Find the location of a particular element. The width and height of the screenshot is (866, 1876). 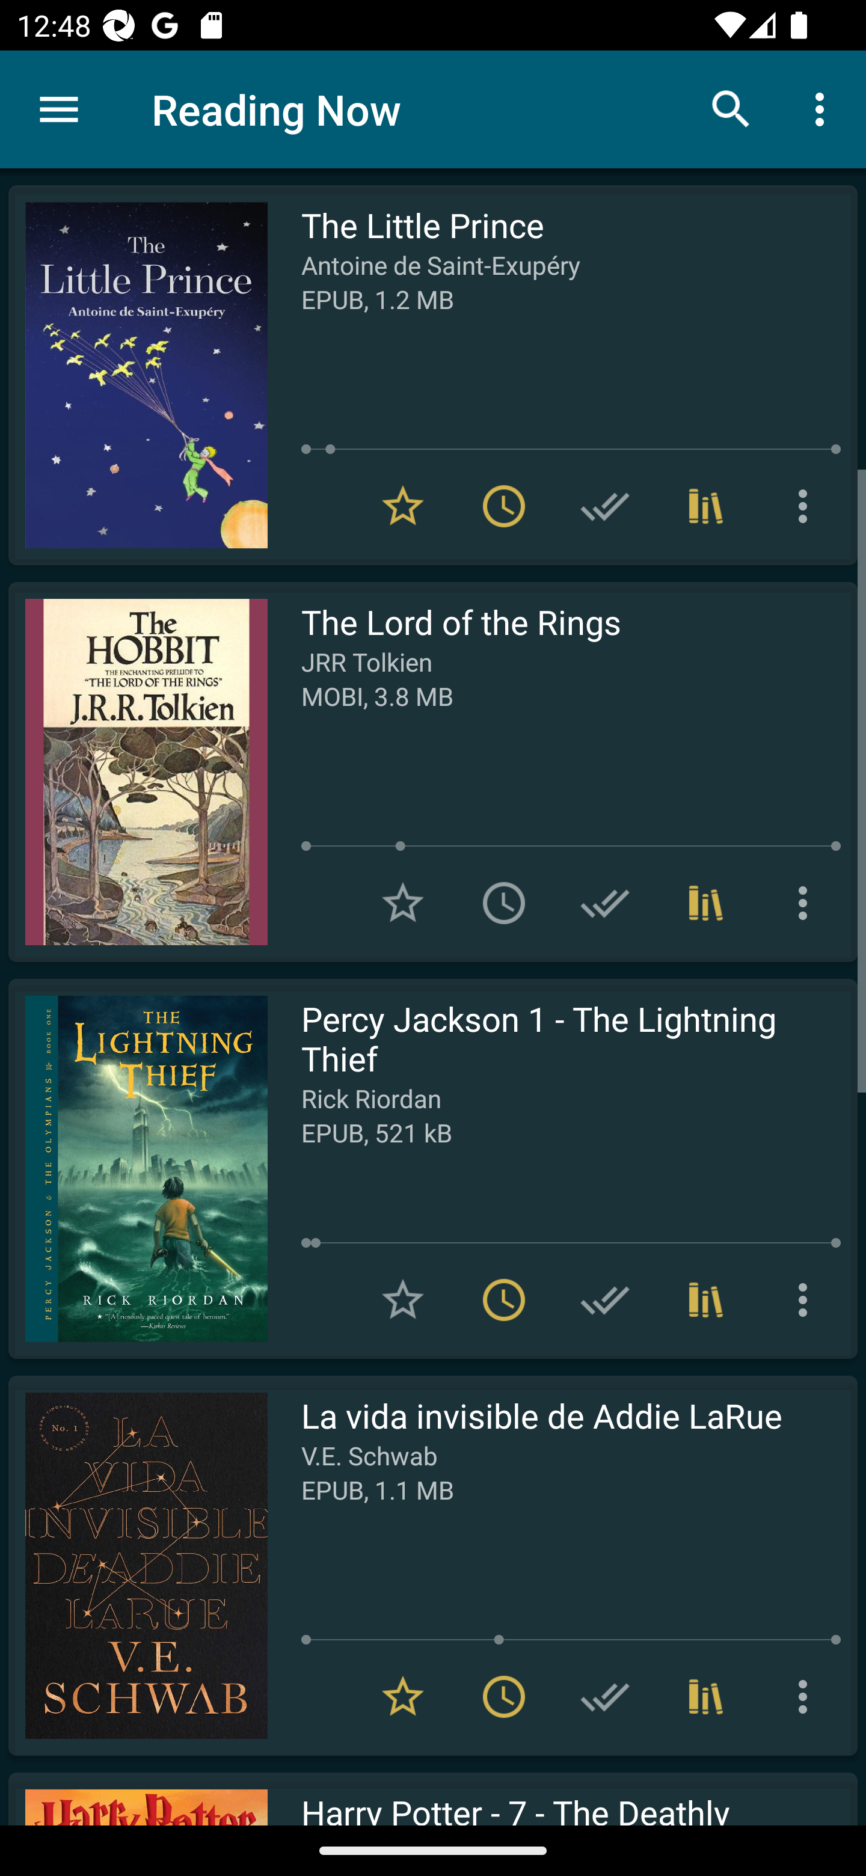

Add to Favorites is located at coordinates (403, 902).